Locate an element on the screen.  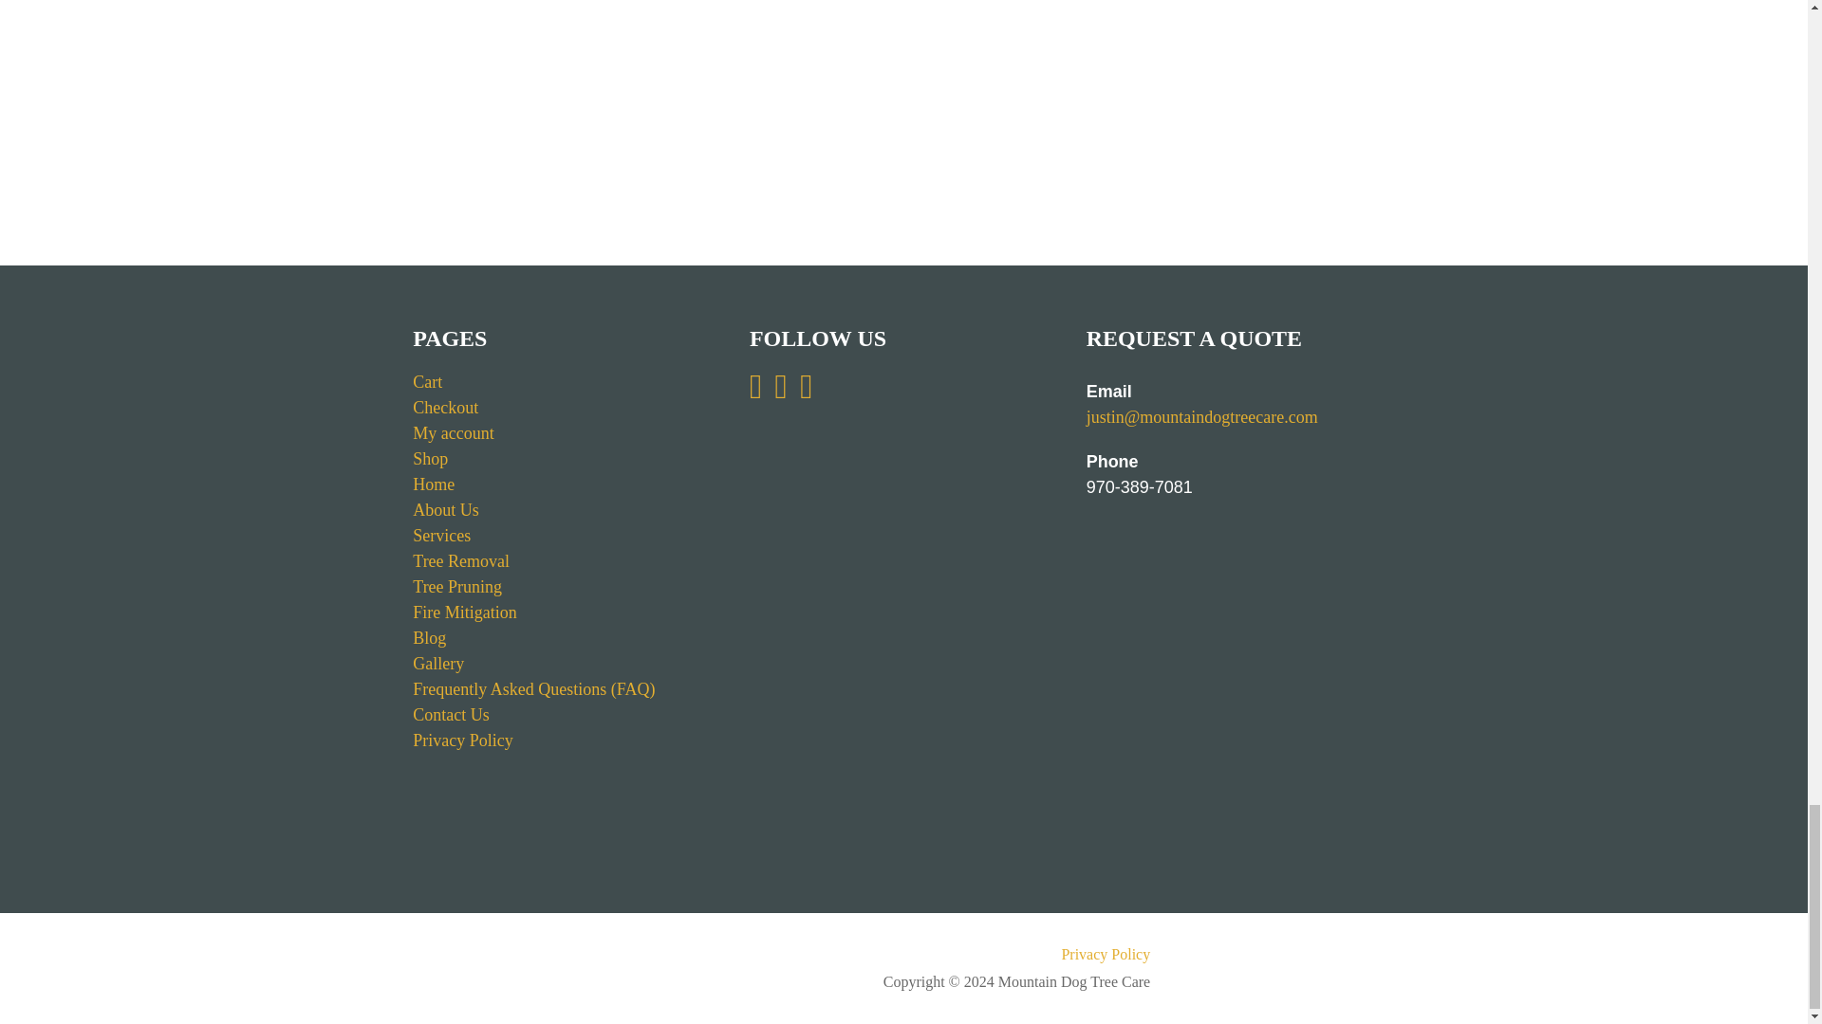
My account is located at coordinates (454, 432).